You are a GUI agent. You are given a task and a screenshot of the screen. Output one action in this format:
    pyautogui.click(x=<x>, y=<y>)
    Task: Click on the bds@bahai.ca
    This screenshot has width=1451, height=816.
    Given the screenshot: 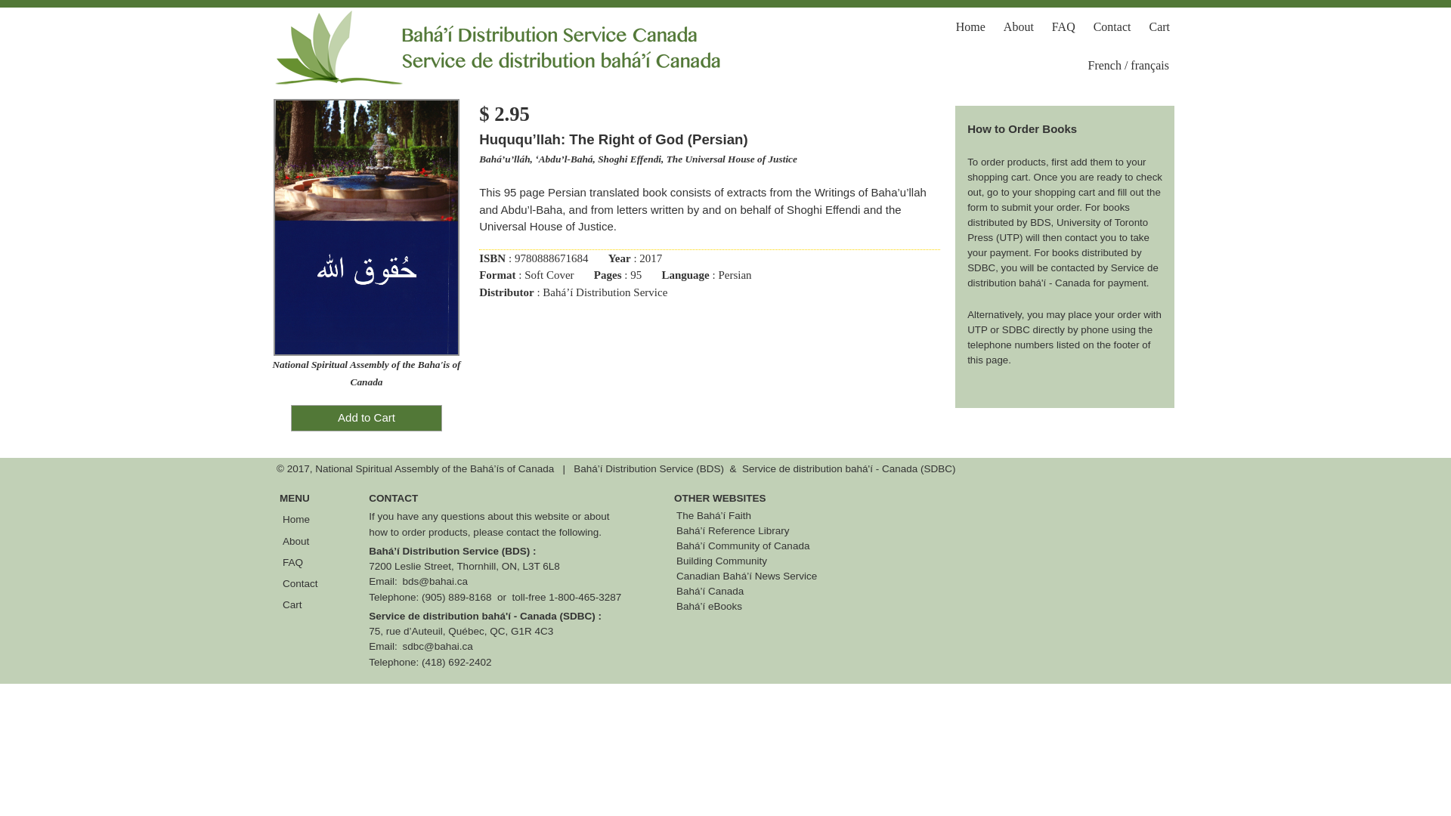 What is the action you would take?
    pyautogui.click(x=435, y=582)
    